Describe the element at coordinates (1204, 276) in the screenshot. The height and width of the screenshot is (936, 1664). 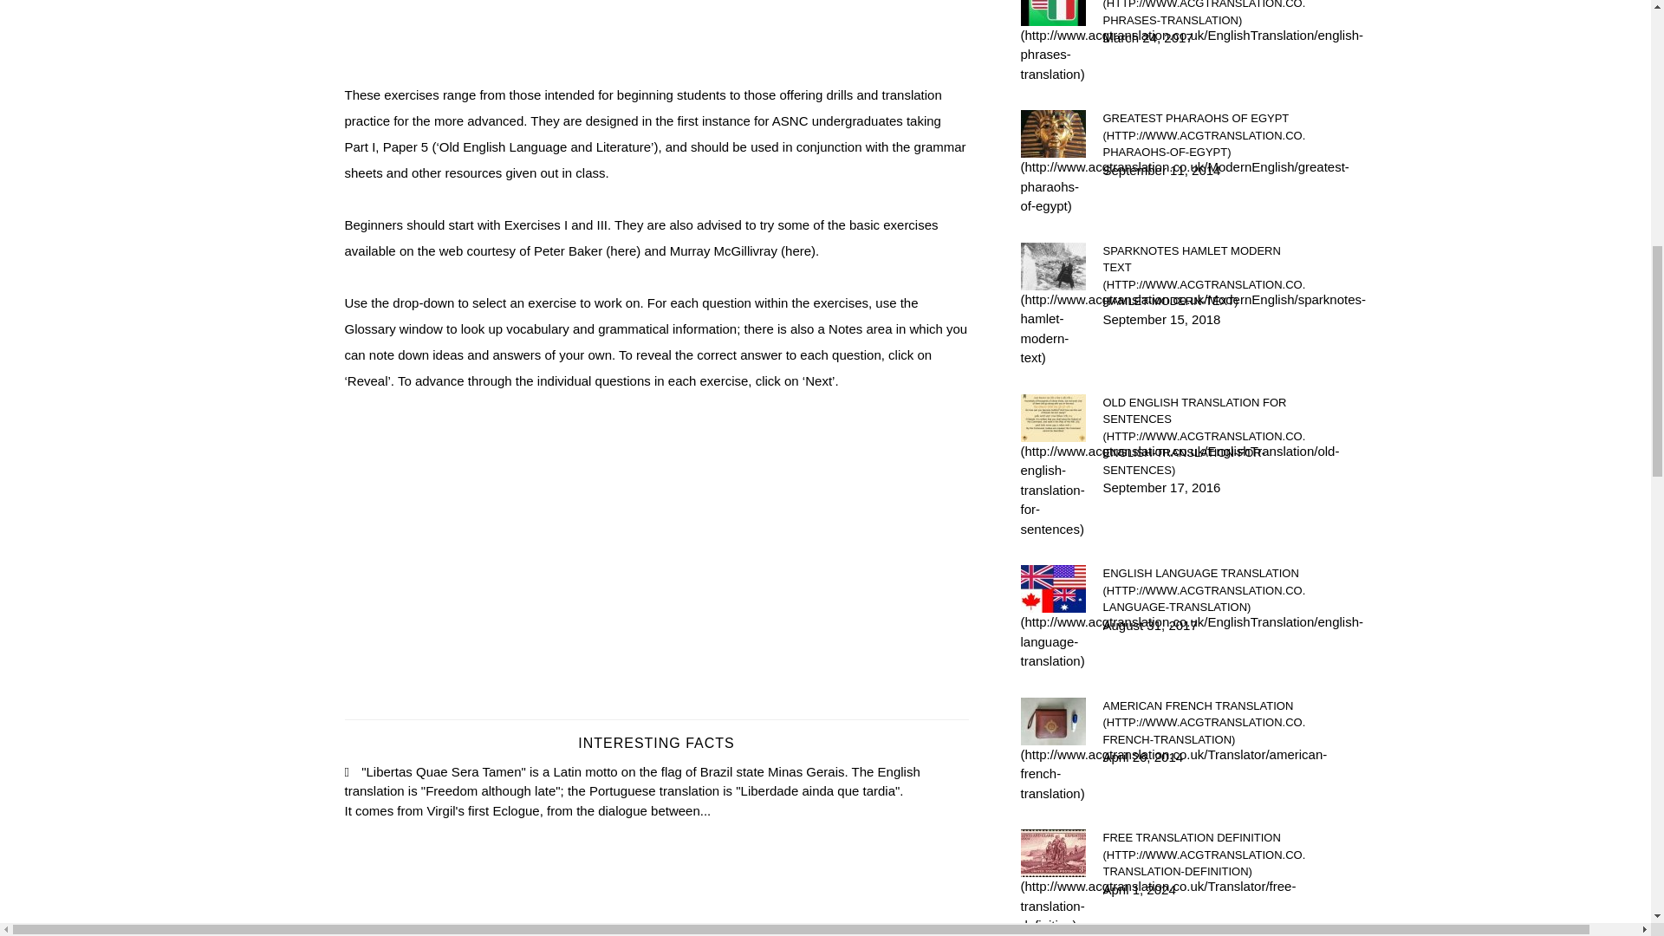
I see `SPARKNOTES HAMLET MODERN TEXT` at that location.